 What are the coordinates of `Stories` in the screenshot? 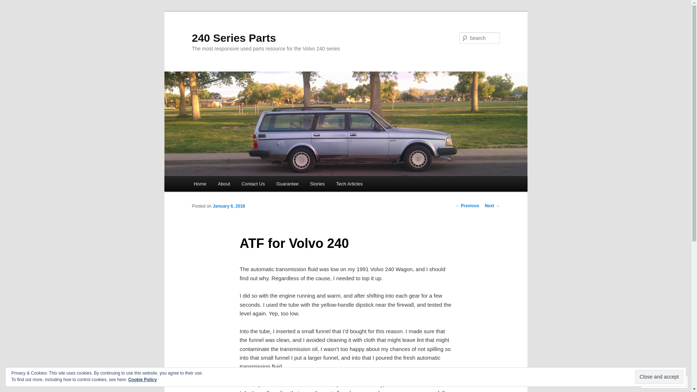 It's located at (317, 184).